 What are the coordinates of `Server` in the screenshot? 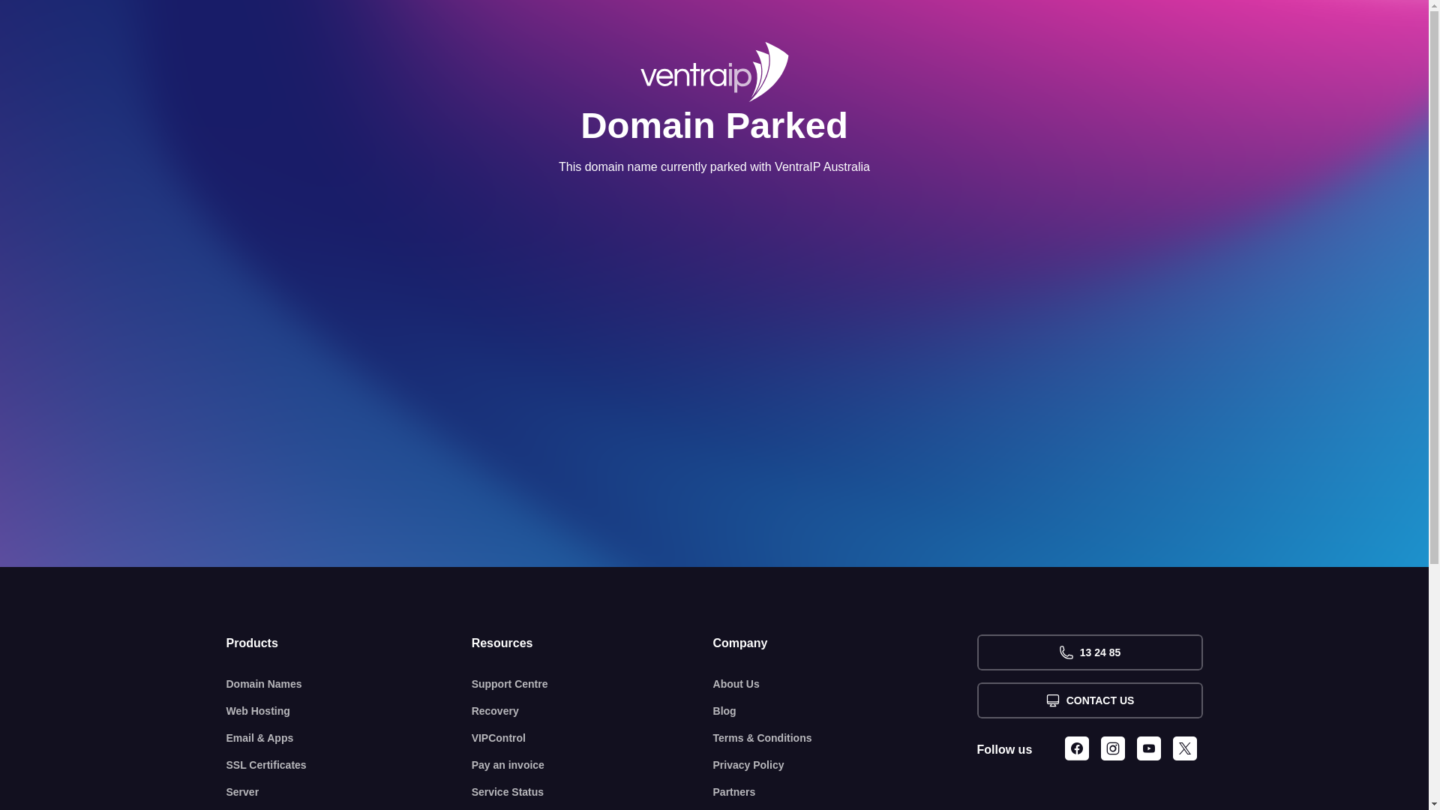 It's located at (349, 792).